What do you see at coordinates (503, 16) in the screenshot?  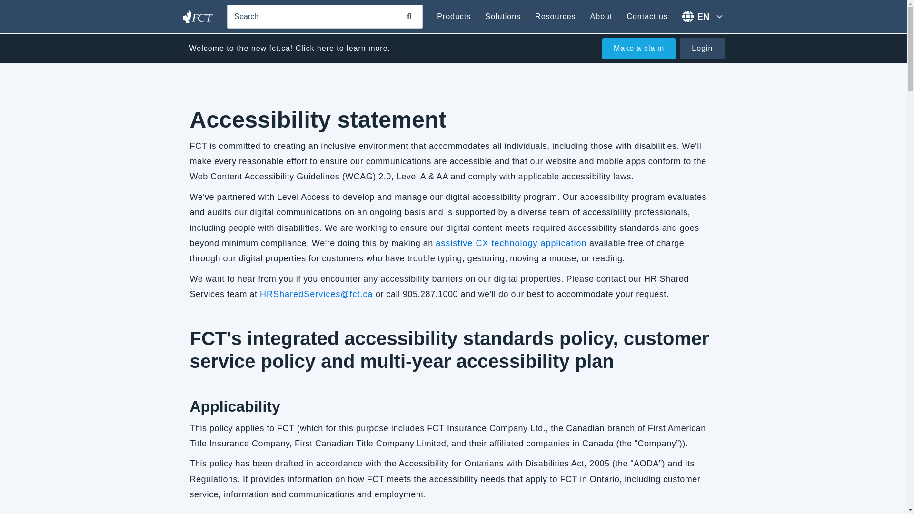 I see `Solutions` at bounding box center [503, 16].